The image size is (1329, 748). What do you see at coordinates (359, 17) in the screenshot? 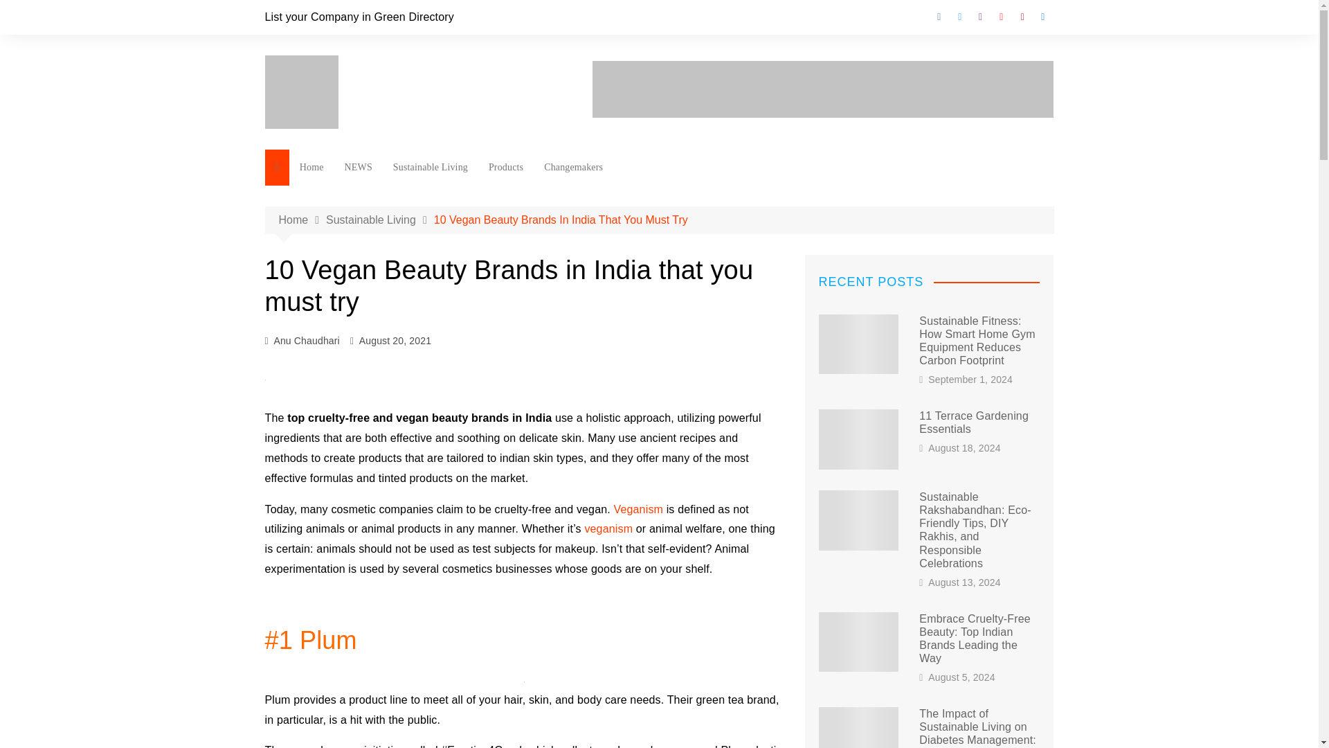
I see `List your Company in Green Directory` at bounding box center [359, 17].